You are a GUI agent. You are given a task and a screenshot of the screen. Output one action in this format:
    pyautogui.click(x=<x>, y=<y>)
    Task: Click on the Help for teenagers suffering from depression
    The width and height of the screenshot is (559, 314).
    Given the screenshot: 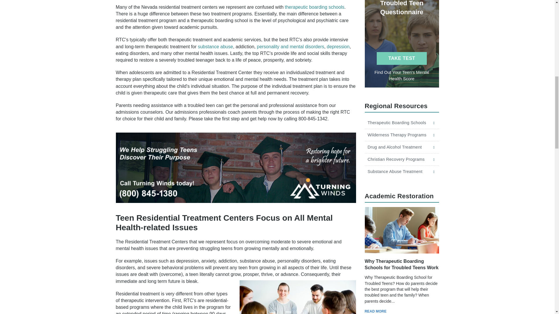 What is the action you would take?
    pyautogui.click(x=338, y=47)
    